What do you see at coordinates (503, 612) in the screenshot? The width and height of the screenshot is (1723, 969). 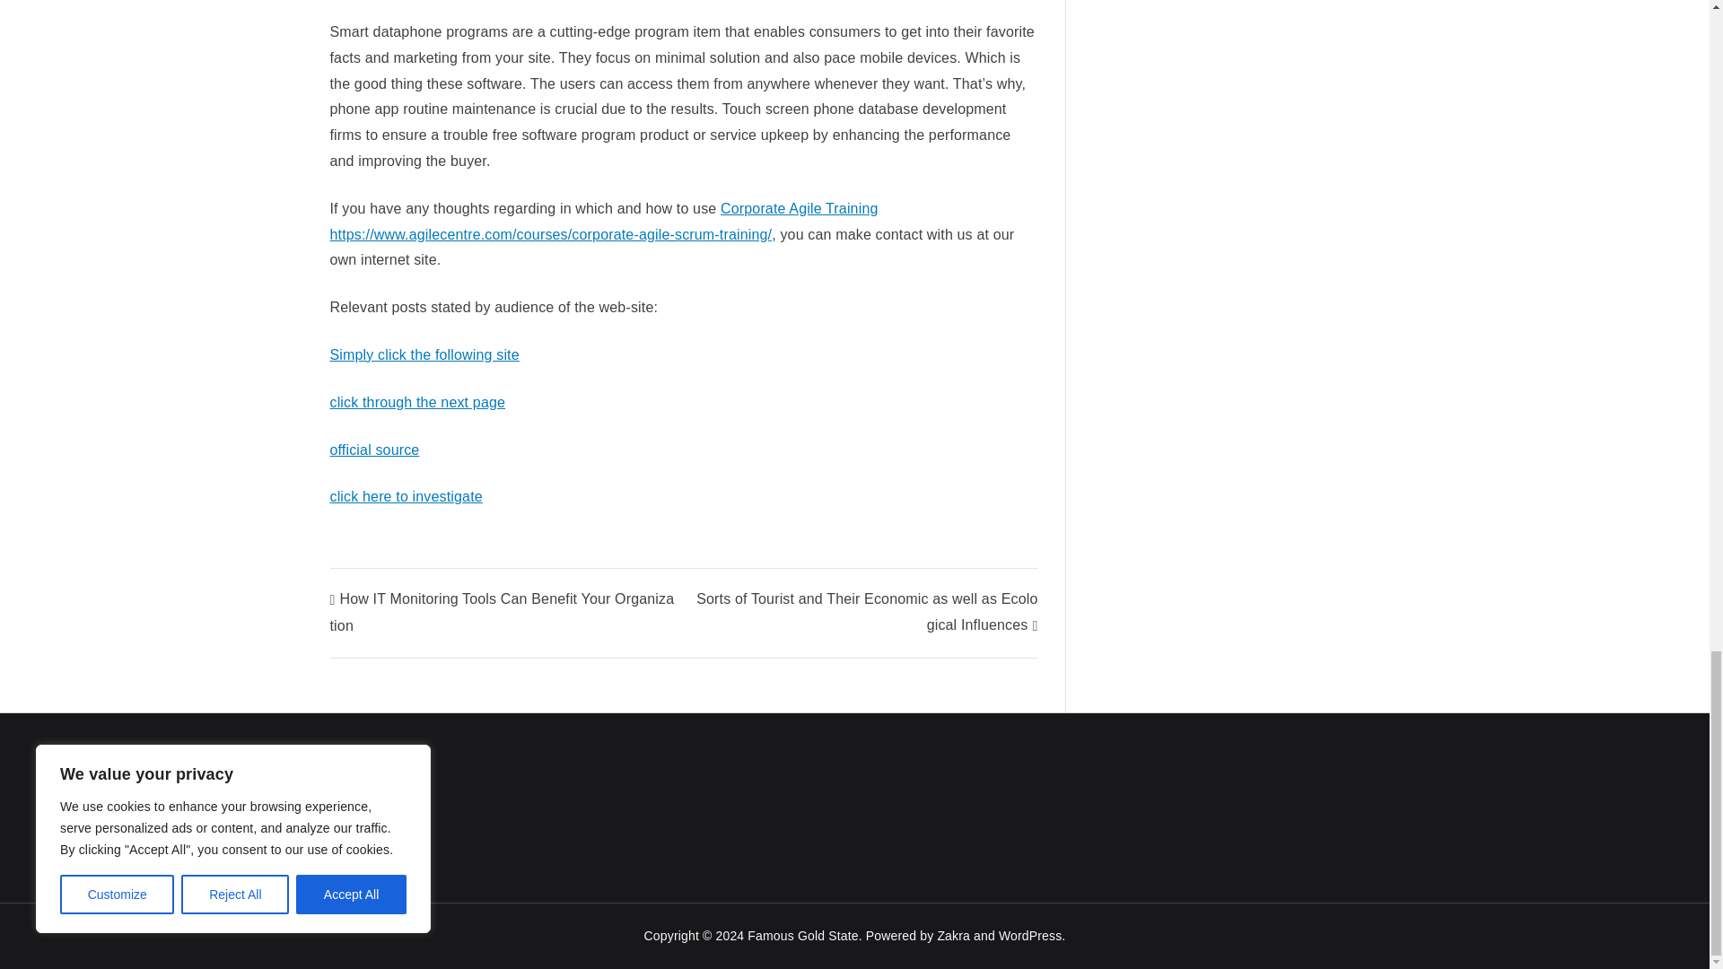 I see `How IT Monitoring Tools Can Benefit Your Organization` at bounding box center [503, 612].